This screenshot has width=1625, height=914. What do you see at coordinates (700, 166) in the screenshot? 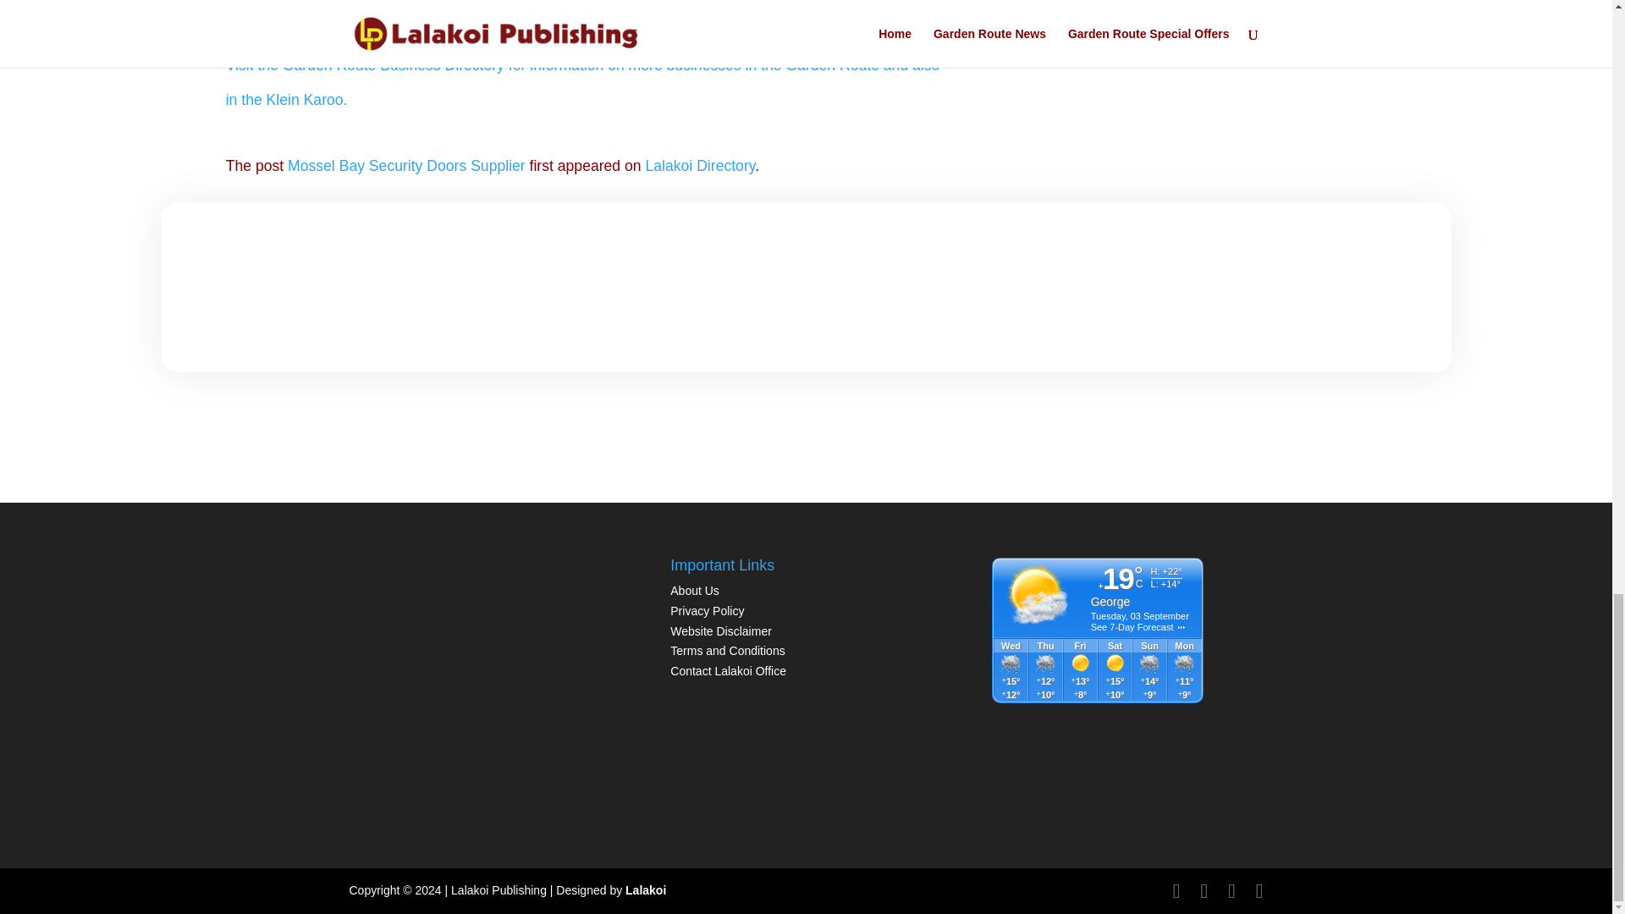
I see `Lalakoi Directory` at bounding box center [700, 166].